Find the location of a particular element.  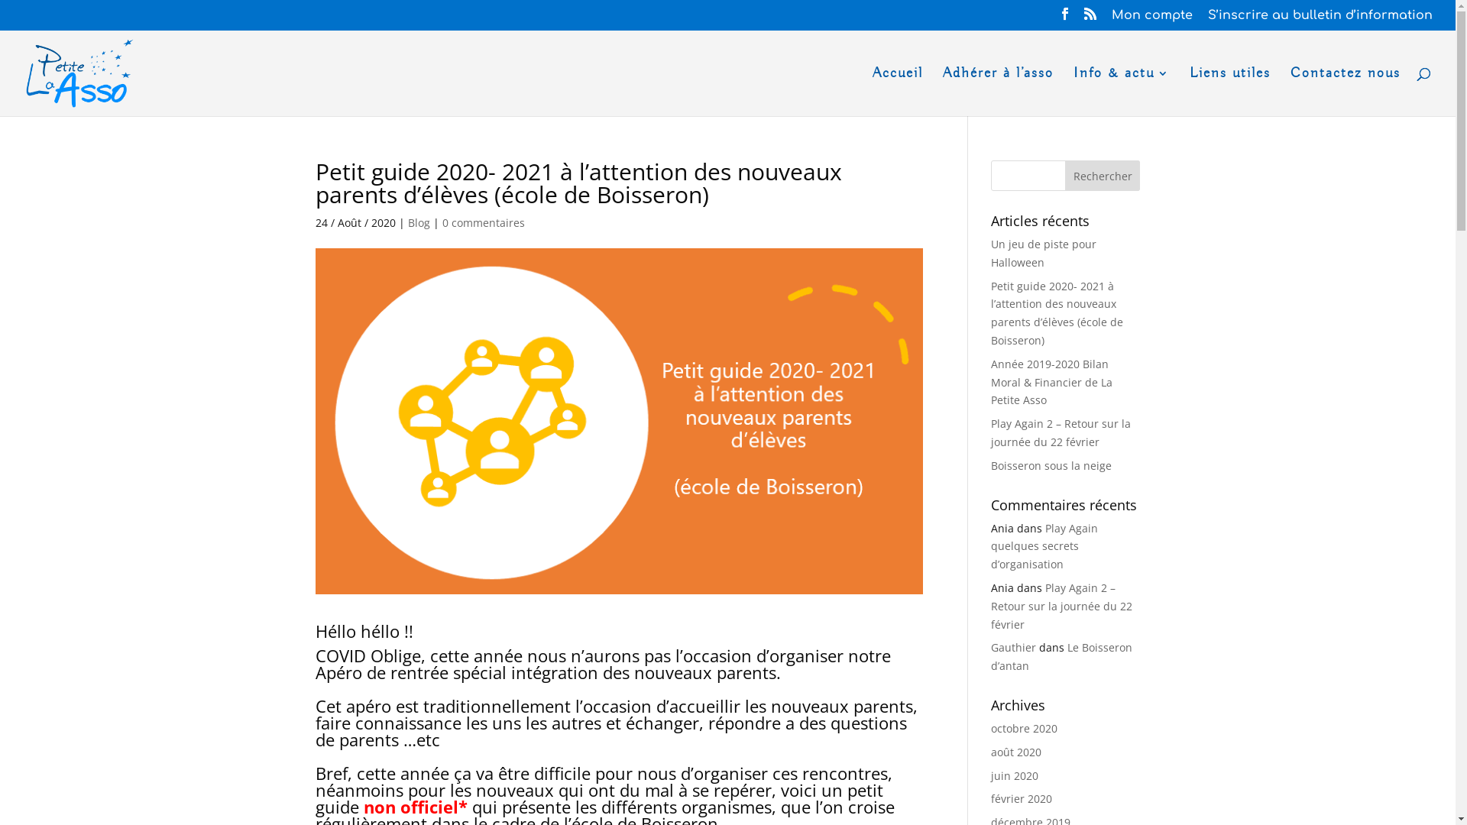

Mon compte is located at coordinates (1152, 20).